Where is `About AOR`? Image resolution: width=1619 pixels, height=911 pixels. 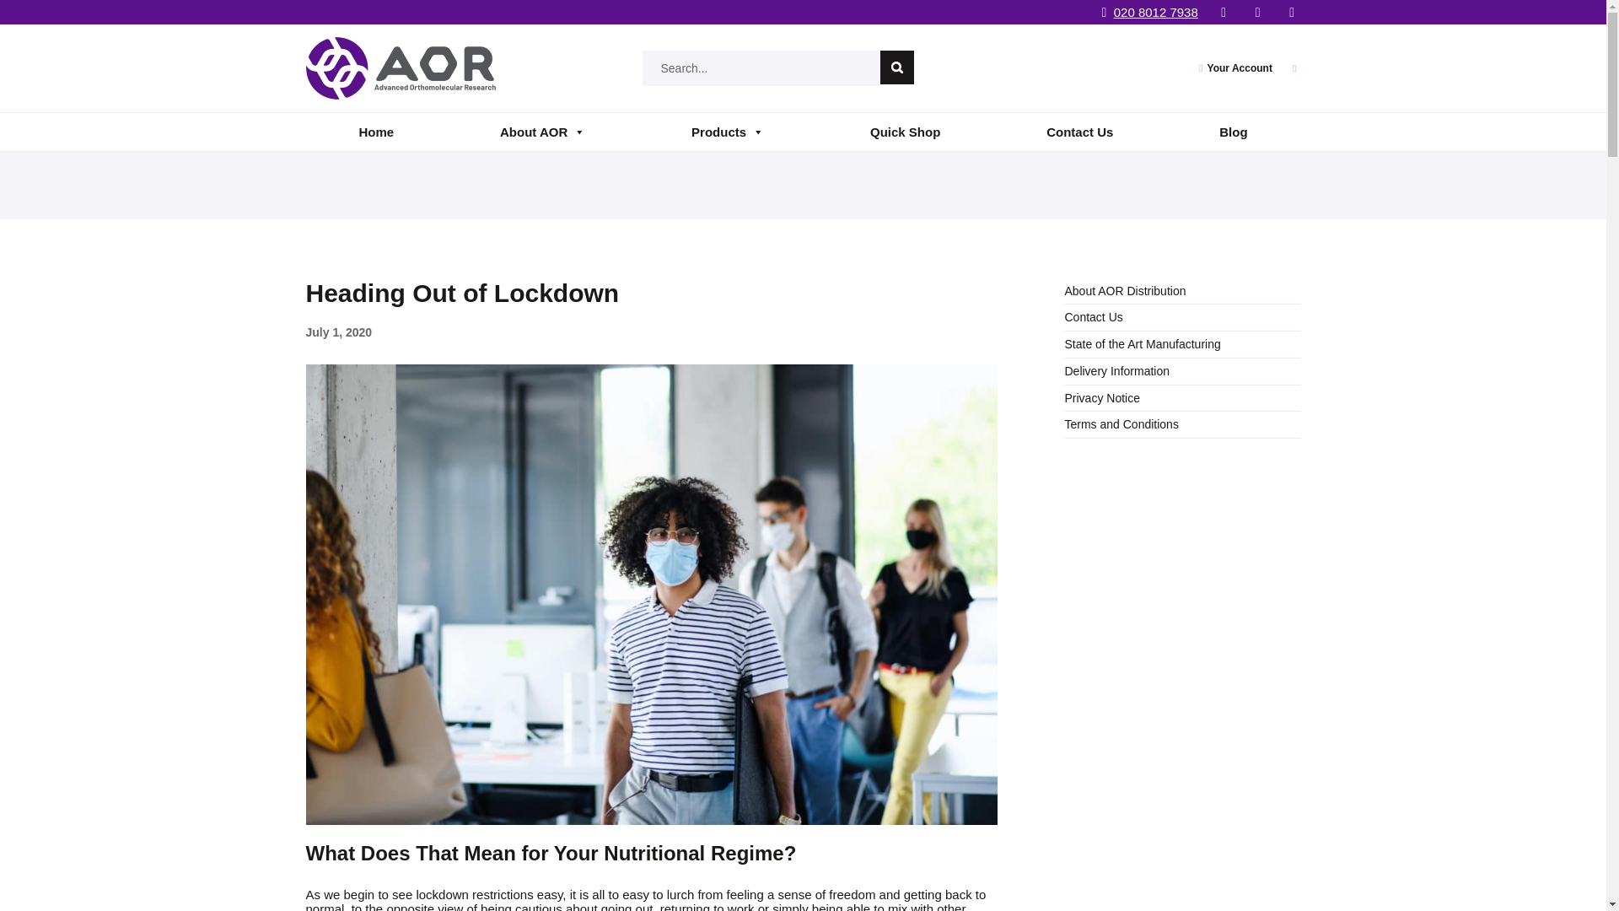 About AOR is located at coordinates (541, 132).